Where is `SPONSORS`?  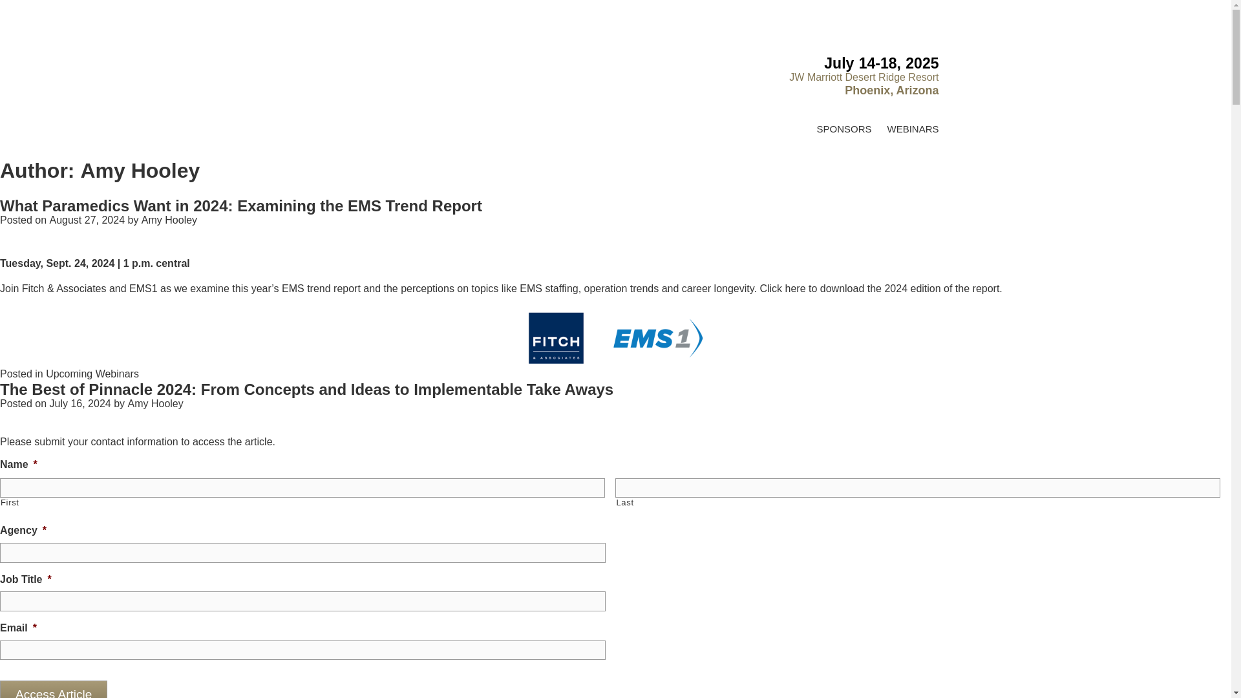 SPONSORS is located at coordinates (843, 128).